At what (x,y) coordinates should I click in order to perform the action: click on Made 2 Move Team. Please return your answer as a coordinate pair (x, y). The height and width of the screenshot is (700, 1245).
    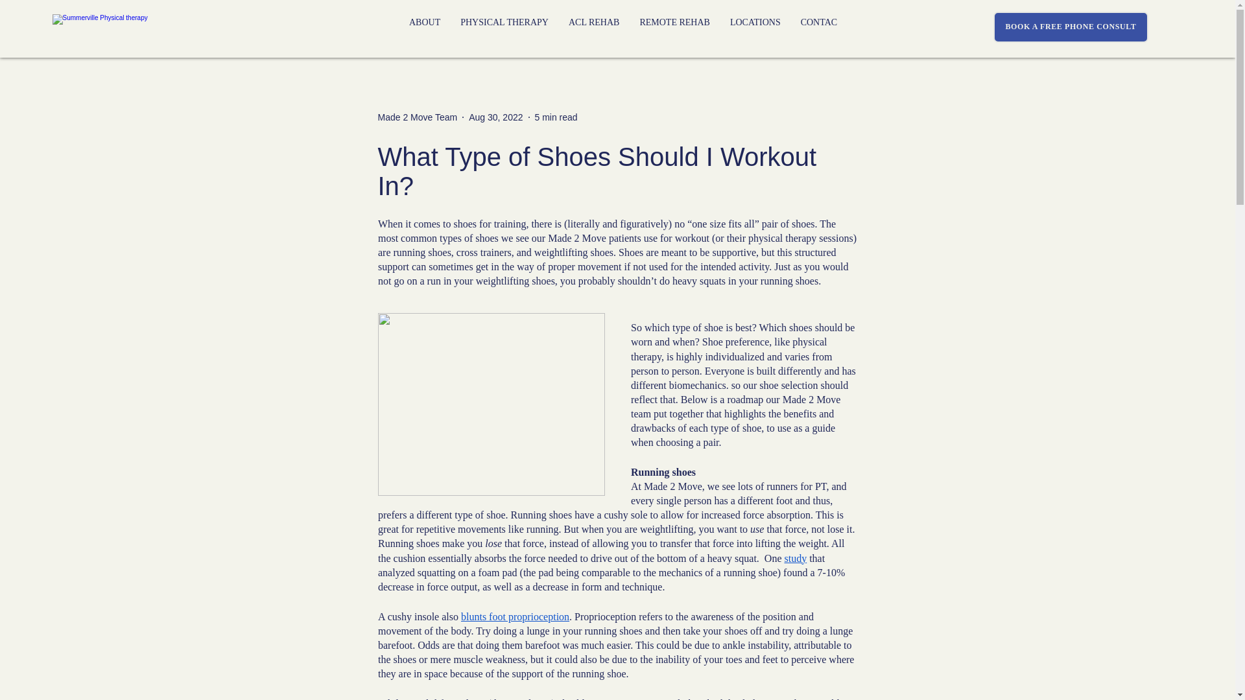
    Looking at the image, I should click on (416, 117).